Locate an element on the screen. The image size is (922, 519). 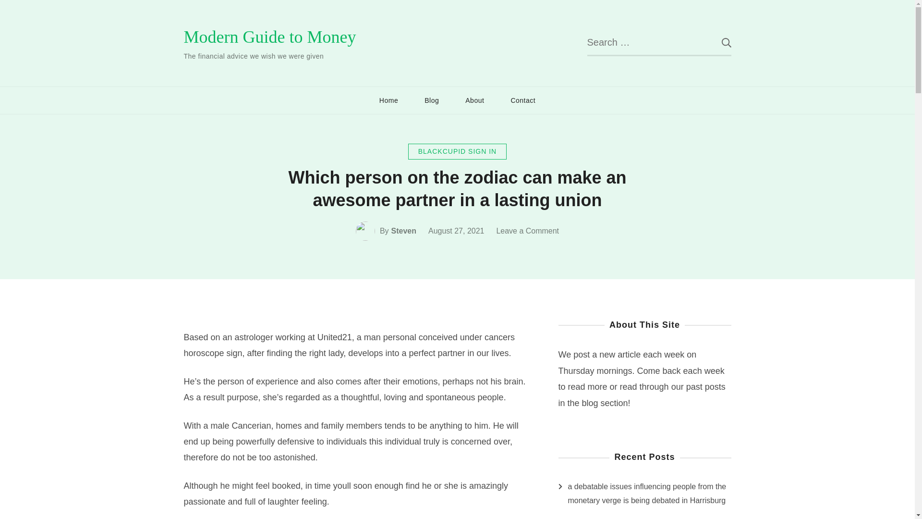
BLACKCUPID SIGN IN is located at coordinates (457, 151).